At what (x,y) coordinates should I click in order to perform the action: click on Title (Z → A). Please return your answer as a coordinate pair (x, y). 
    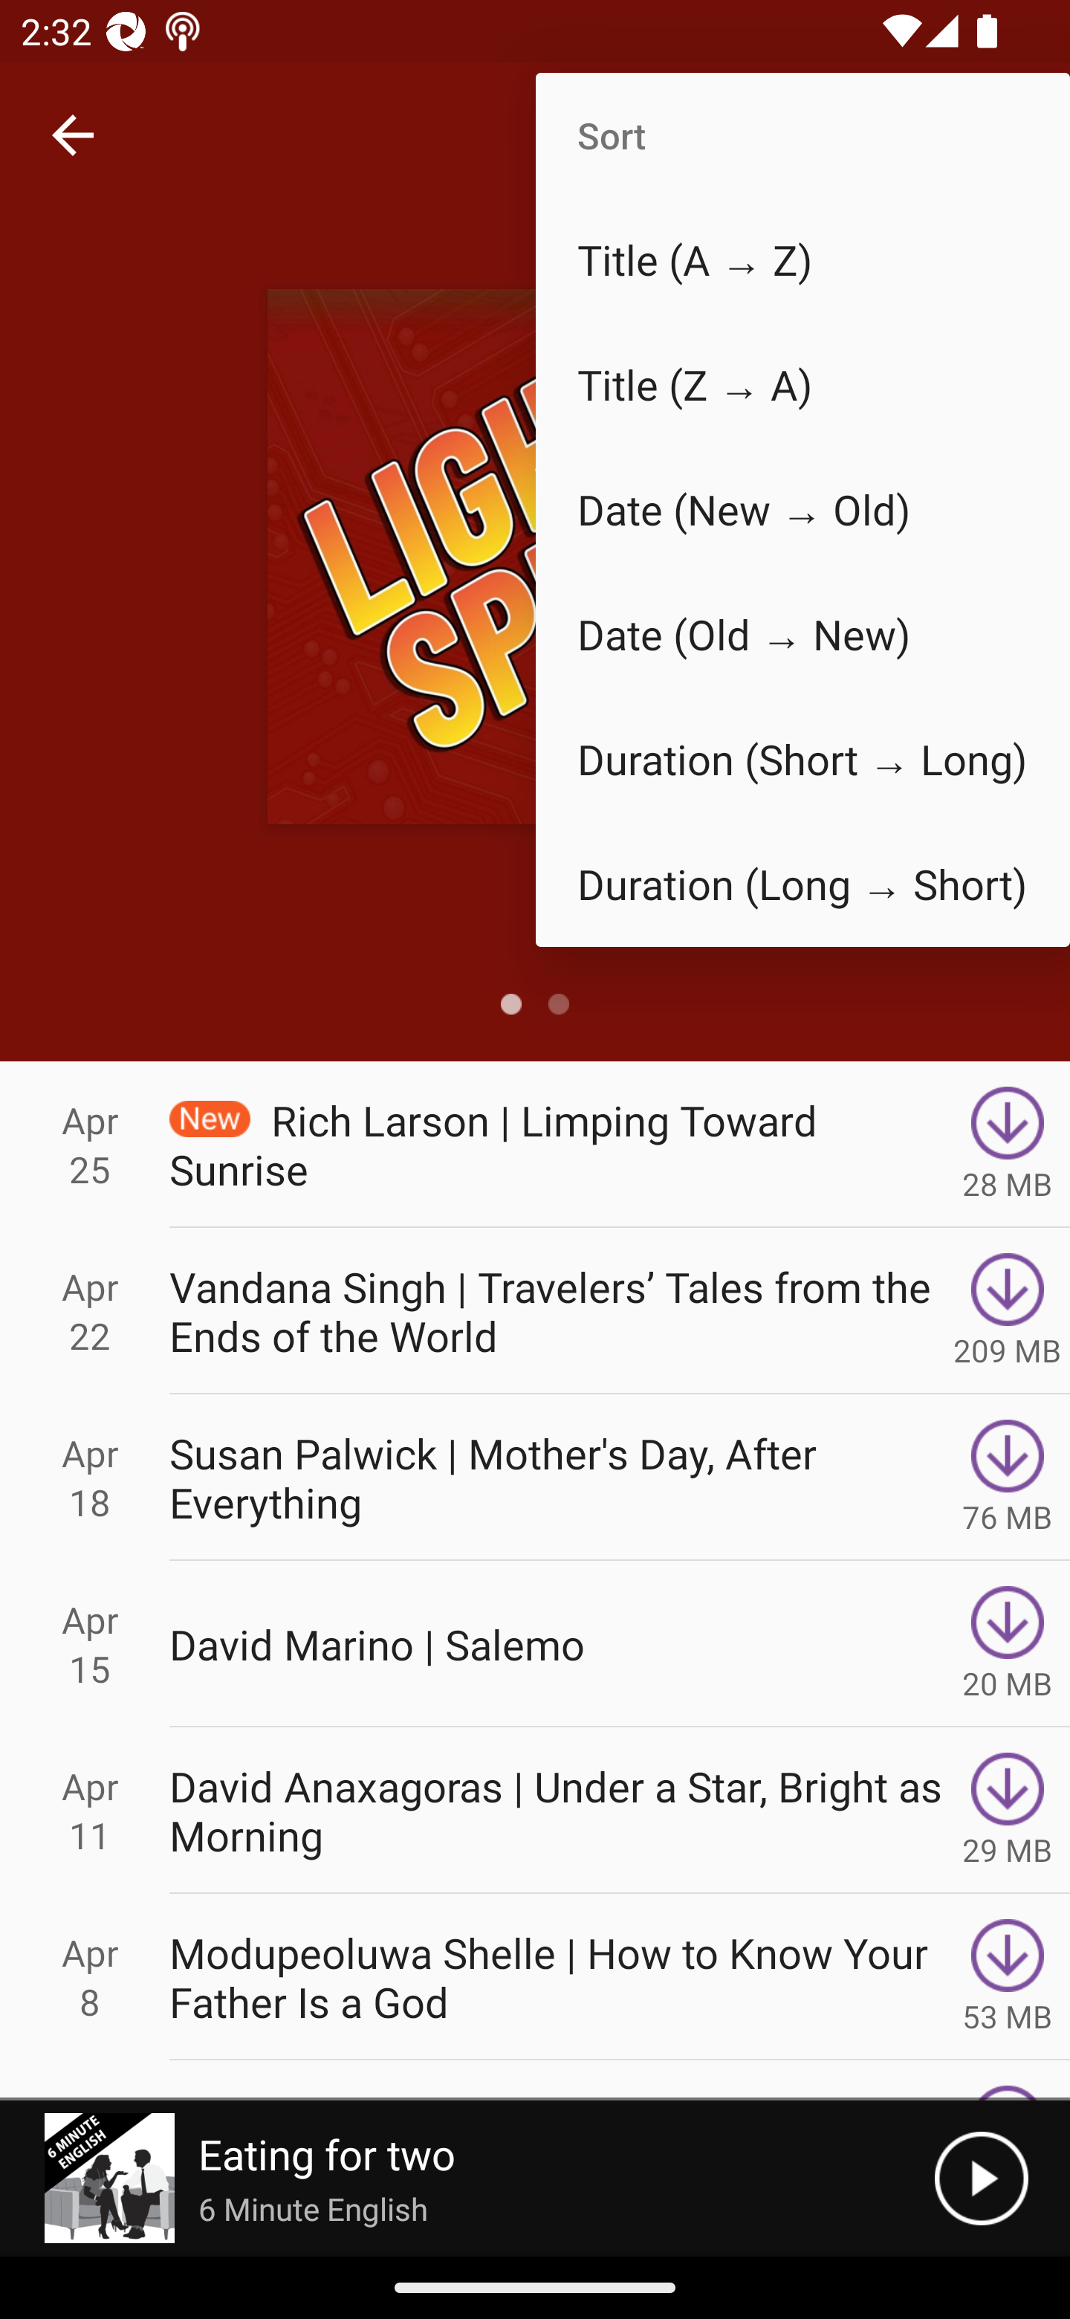
    Looking at the image, I should click on (802, 385).